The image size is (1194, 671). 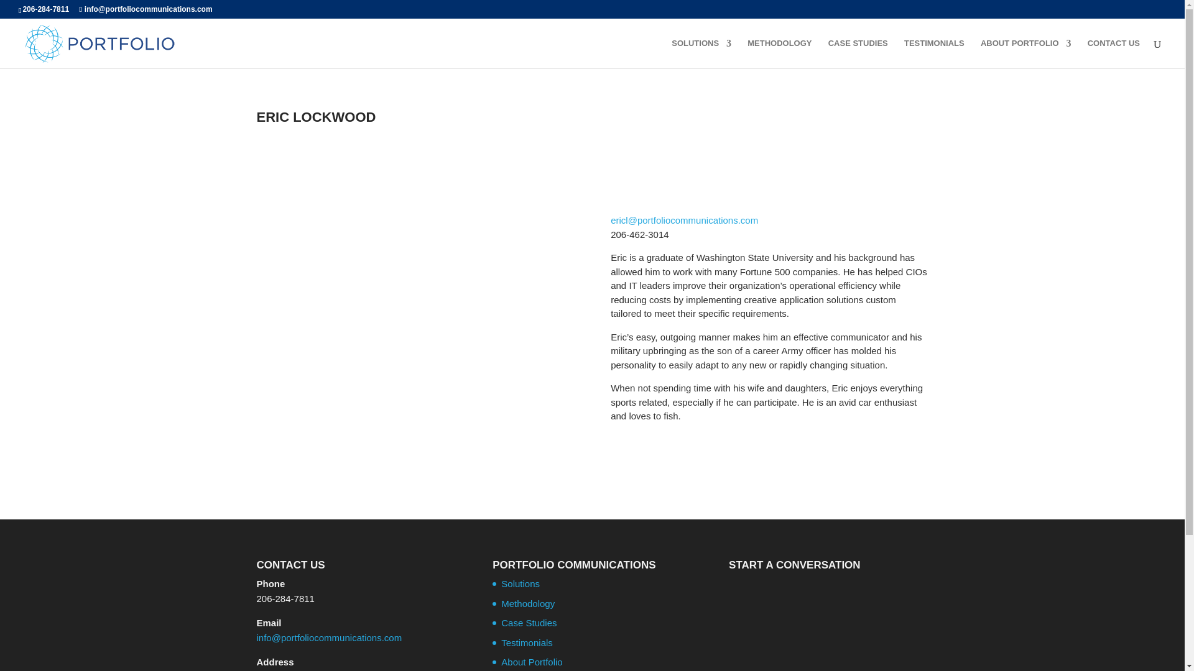 What do you see at coordinates (1025, 53) in the screenshot?
I see `ABOUT PORTFOLIO` at bounding box center [1025, 53].